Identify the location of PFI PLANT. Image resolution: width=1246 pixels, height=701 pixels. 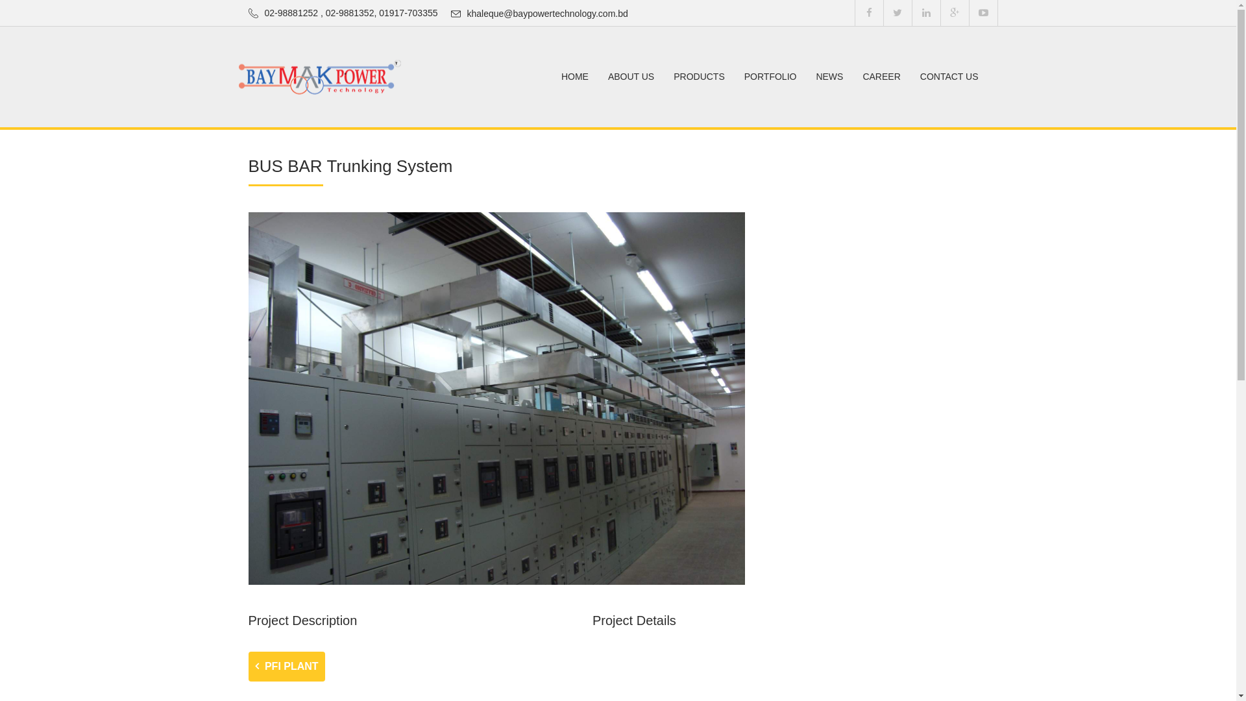
(286, 667).